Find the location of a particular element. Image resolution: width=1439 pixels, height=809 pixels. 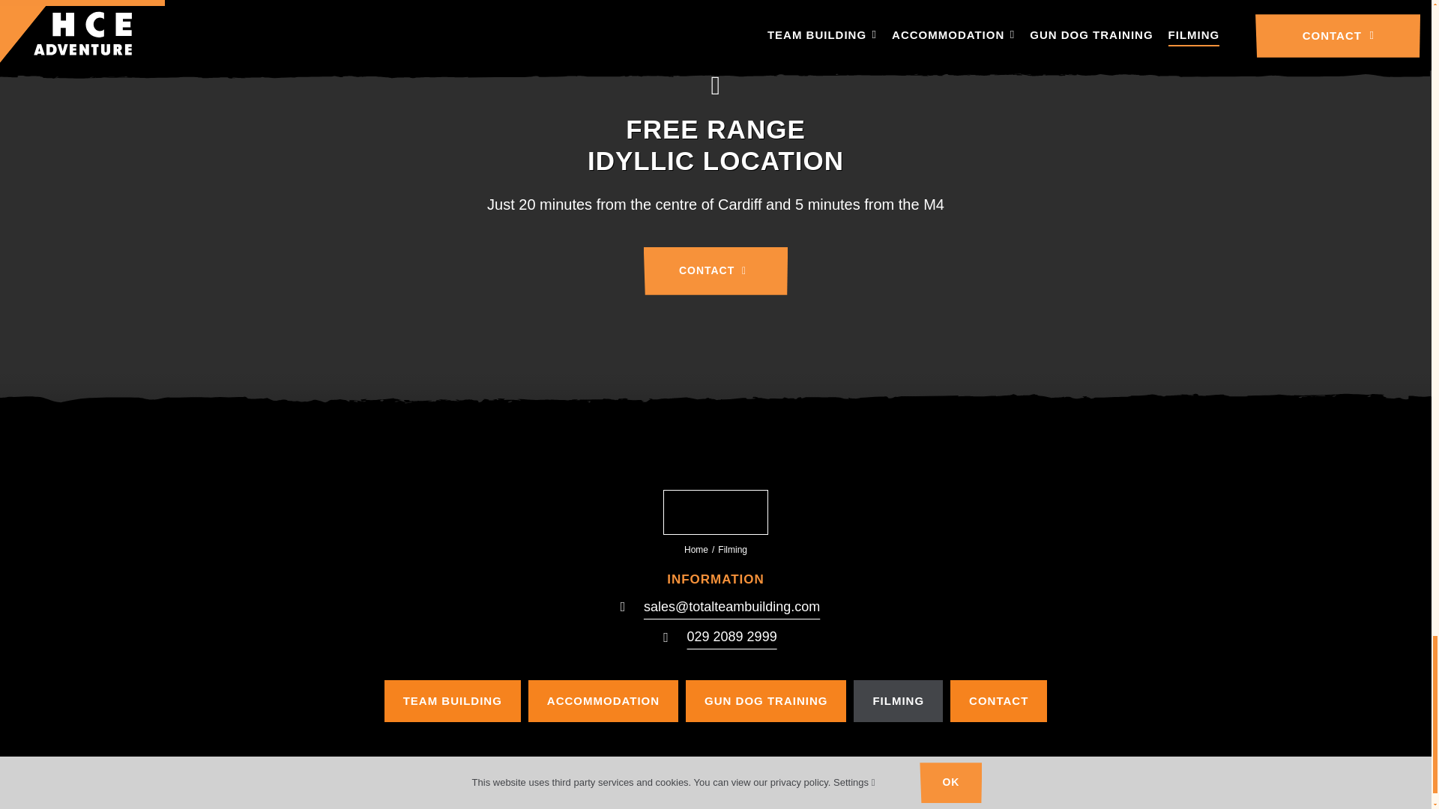

CONTACT is located at coordinates (998, 701).